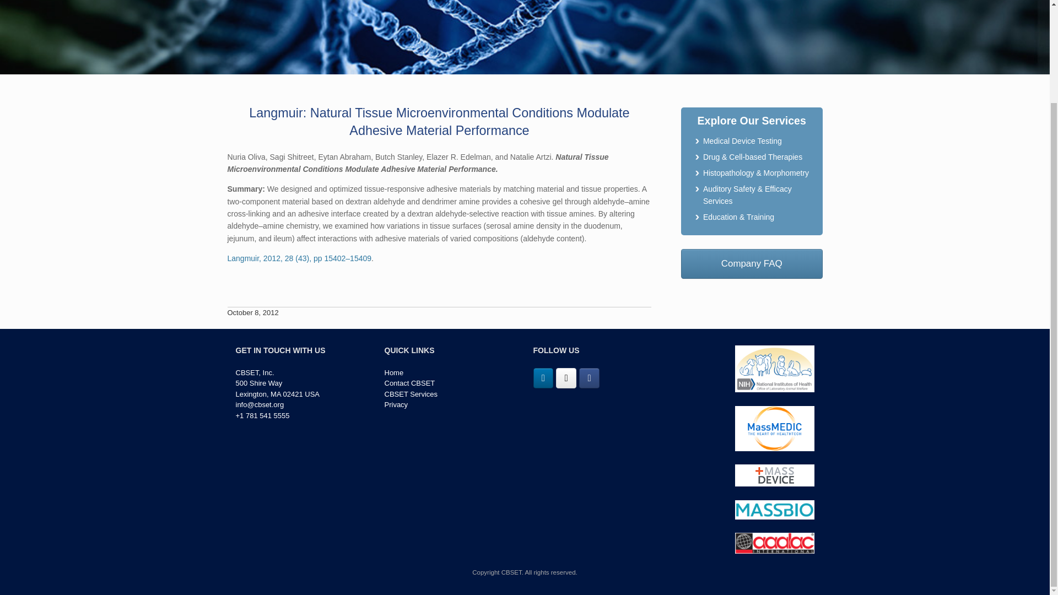 The image size is (1058, 595). What do you see at coordinates (742, 141) in the screenshot?
I see `Medical Device Testing` at bounding box center [742, 141].